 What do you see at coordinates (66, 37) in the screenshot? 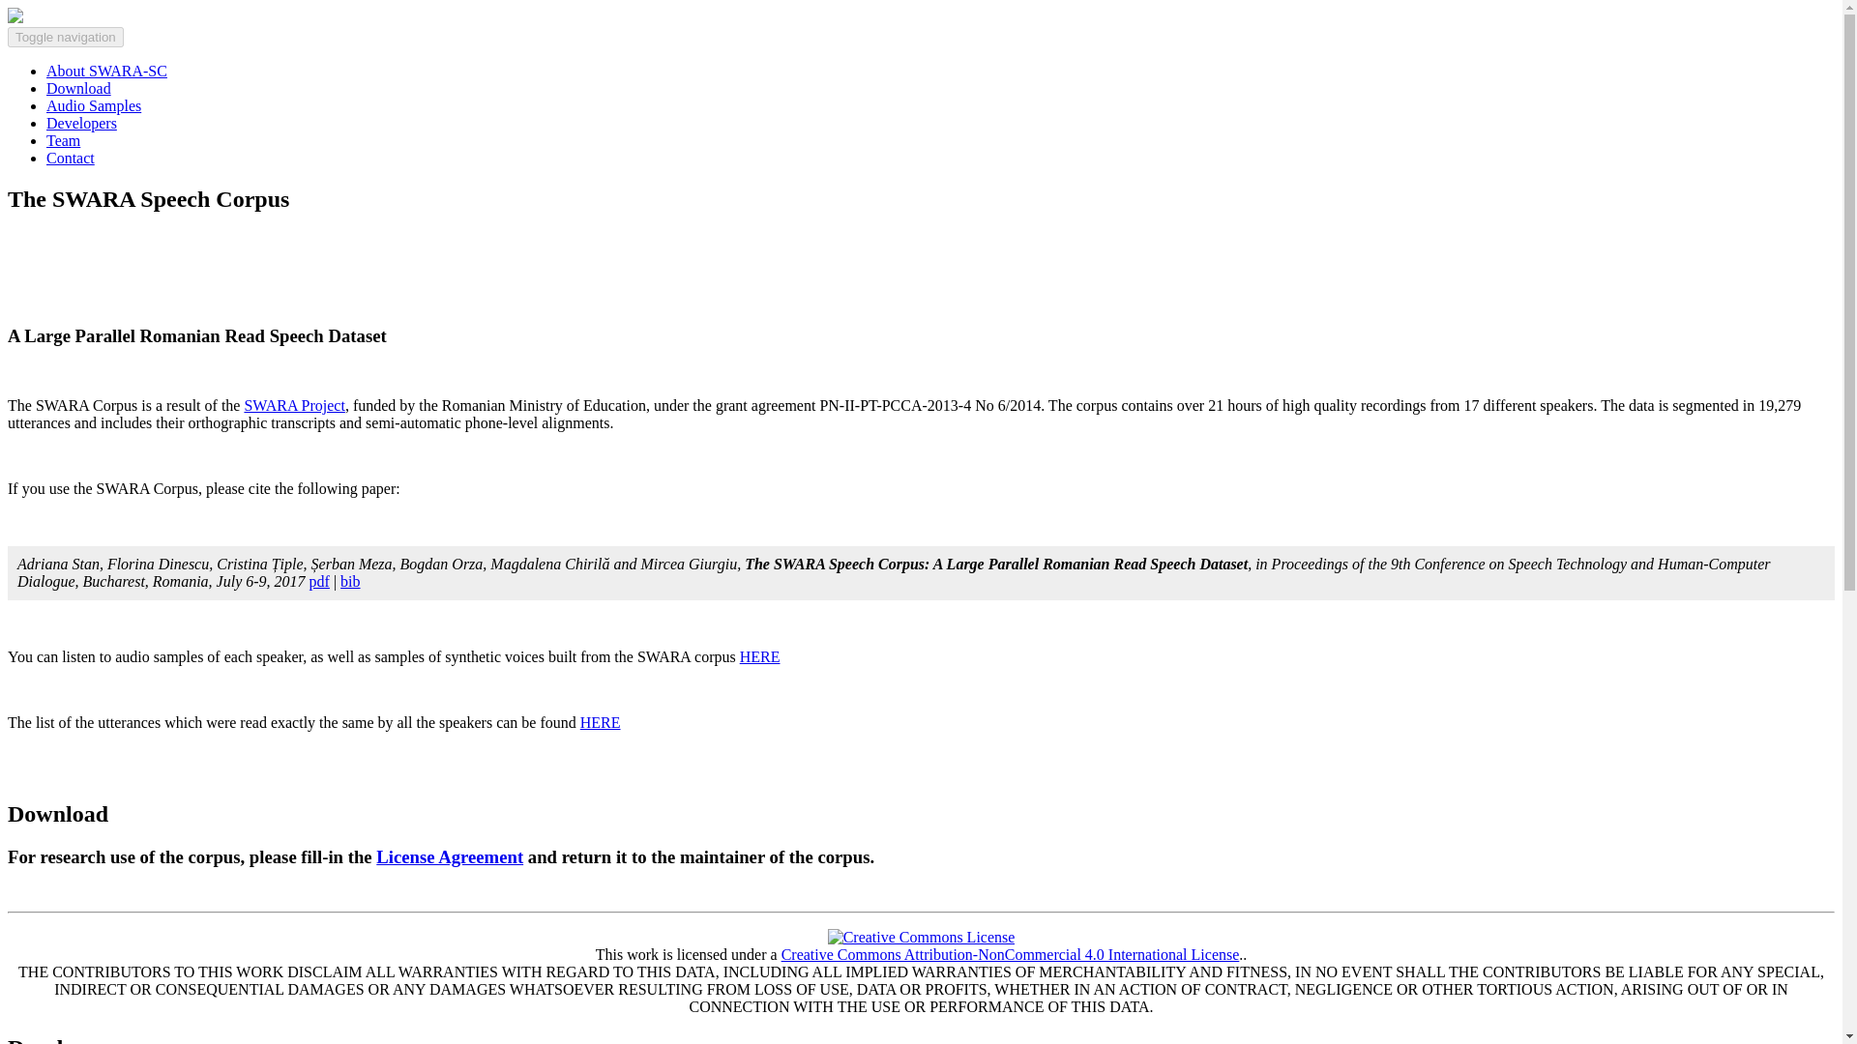
I see `Toggle navigation` at bounding box center [66, 37].